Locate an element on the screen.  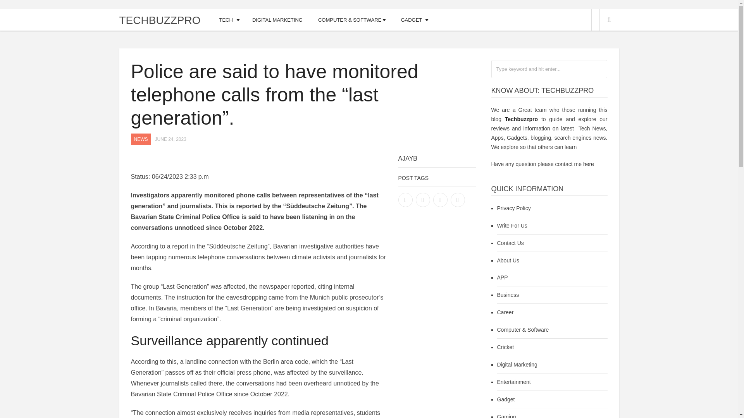
About Us is located at coordinates (508, 260).